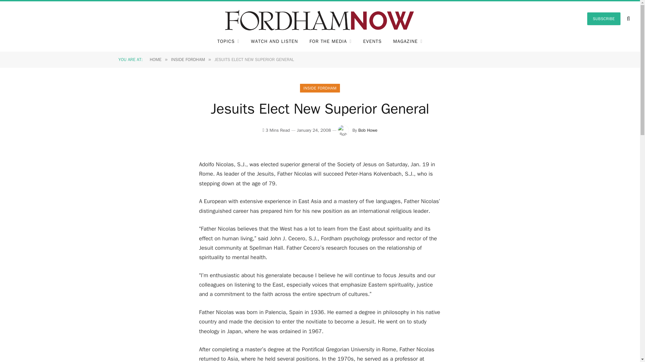 The image size is (645, 362). What do you see at coordinates (368, 130) in the screenshot?
I see `Posts by Bob Howe` at bounding box center [368, 130].